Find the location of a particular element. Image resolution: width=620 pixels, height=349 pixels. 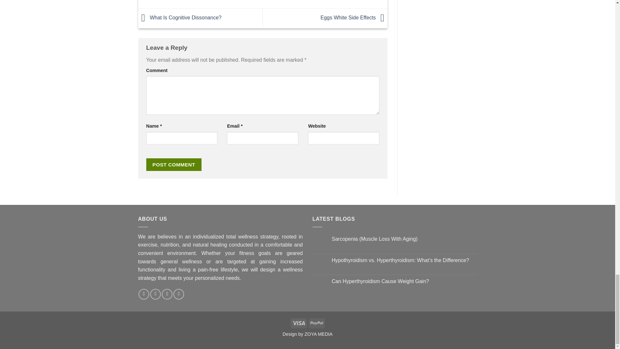

Follow on Instagram is located at coordinates (144, 294).